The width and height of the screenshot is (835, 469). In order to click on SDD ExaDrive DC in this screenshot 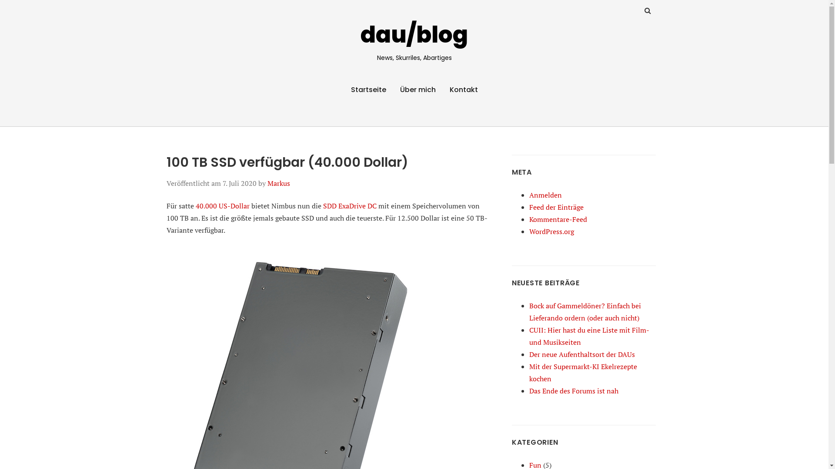, I will do `click(350, 206)`.